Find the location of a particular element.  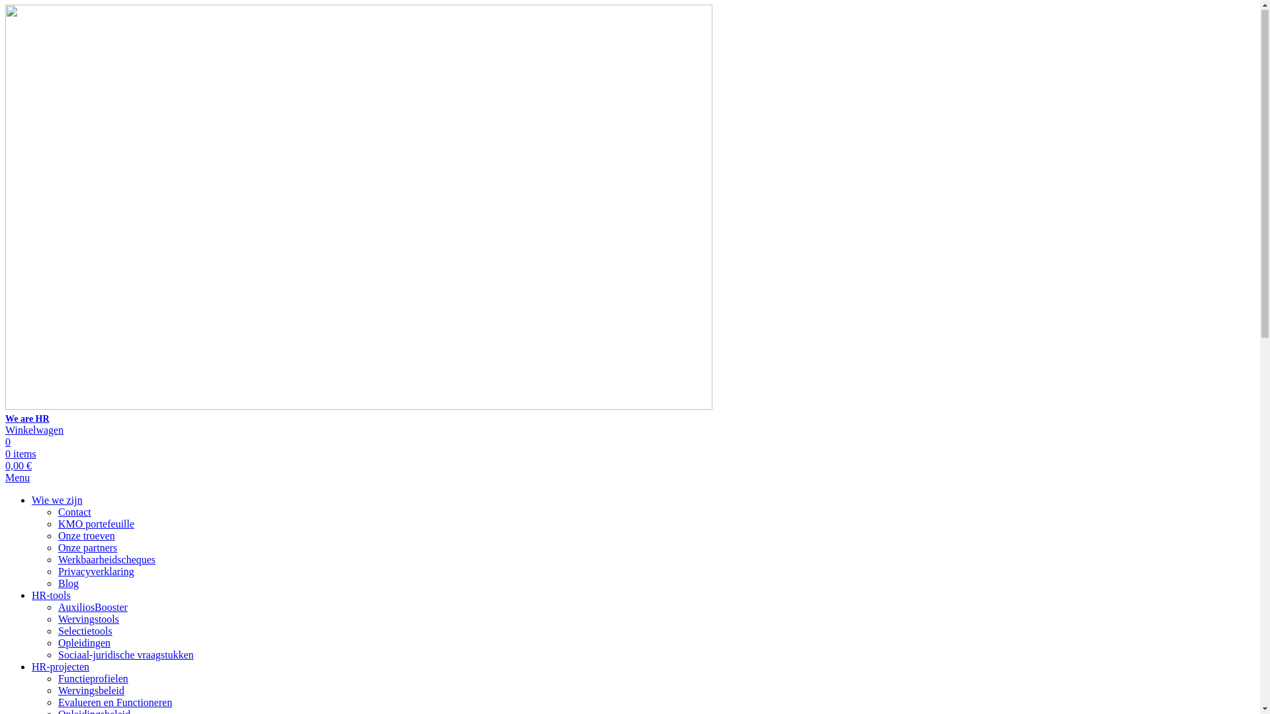

Onze troeven is located at coordinates (87, 537).